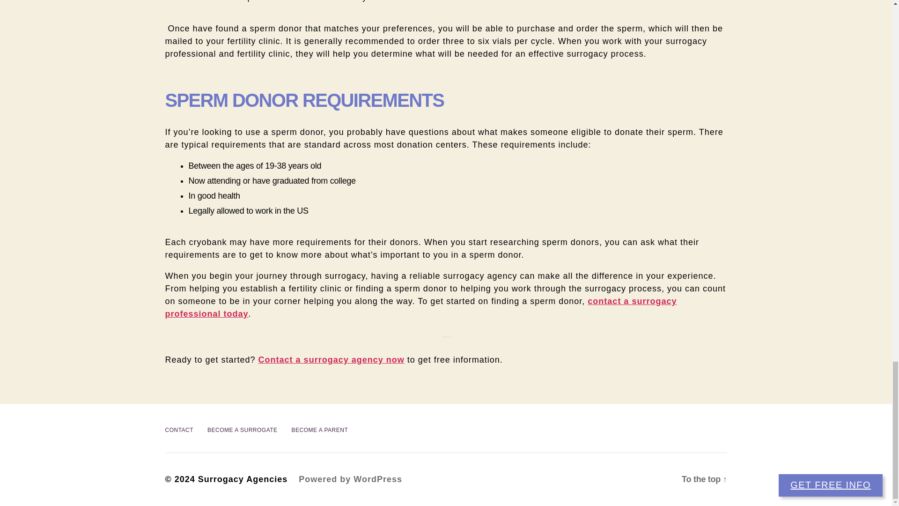 The width and height of the screenshot is (899, 506). What do you see at coordinates (243, 479) in the screenshot?
I see `Surrogacy Agencies` at bounding box center [243, 479].